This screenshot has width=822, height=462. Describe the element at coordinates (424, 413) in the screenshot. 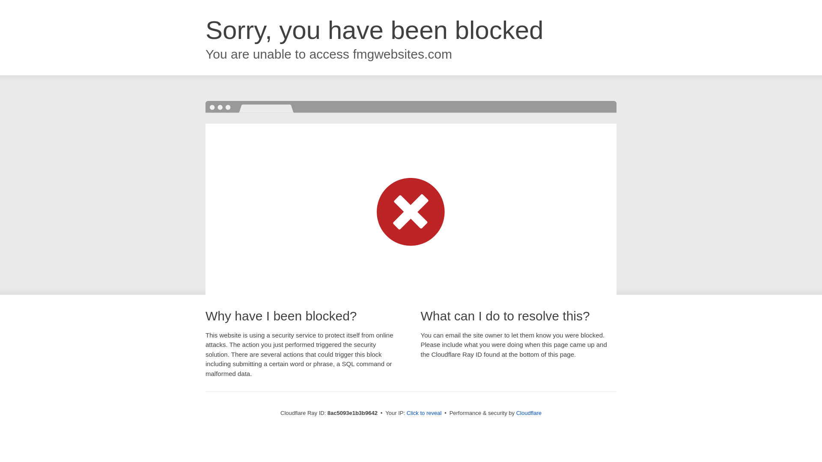

I see `Click to reveal` at that location.